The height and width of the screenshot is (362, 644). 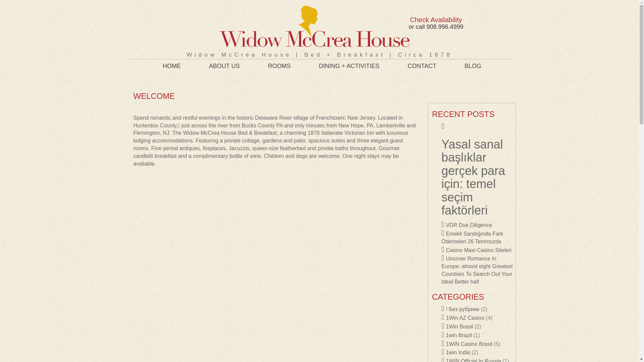 What do you see at coordinates (422, 66) in the screenshot?
I see `CONTACT` at bounding box center [422, 66].